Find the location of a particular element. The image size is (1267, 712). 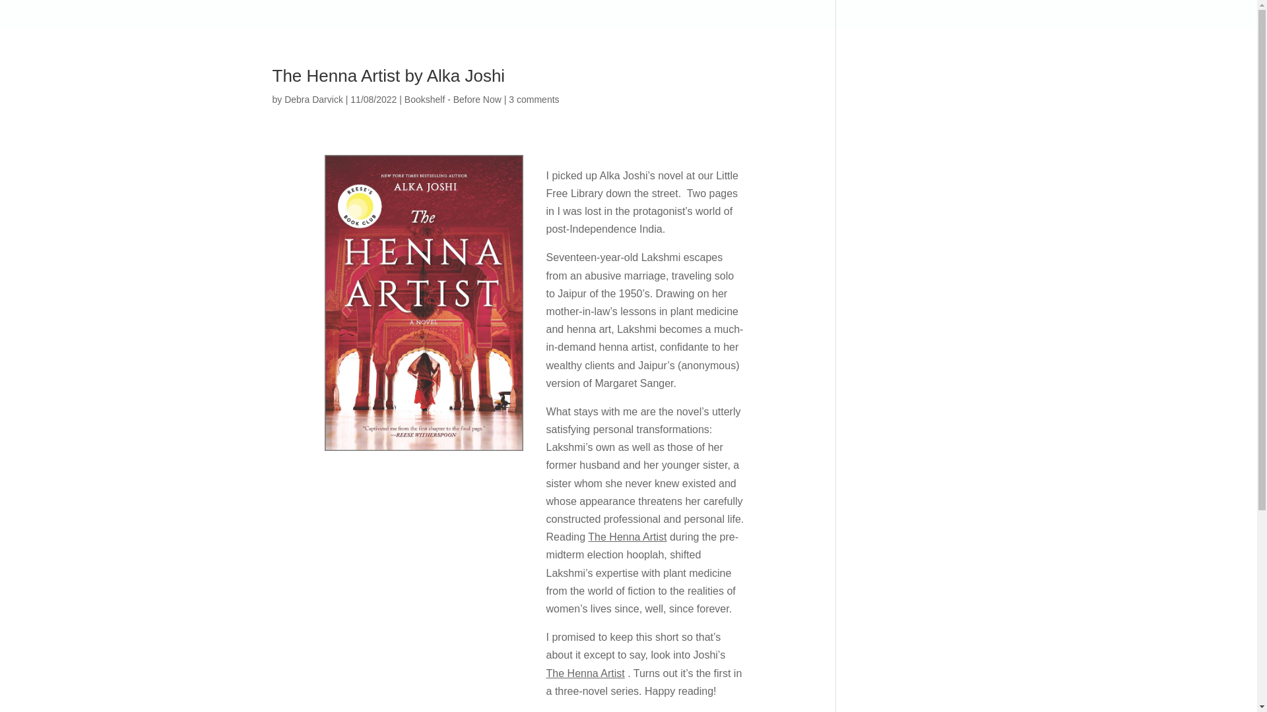

3 comments is located at coordinates (533, 99).